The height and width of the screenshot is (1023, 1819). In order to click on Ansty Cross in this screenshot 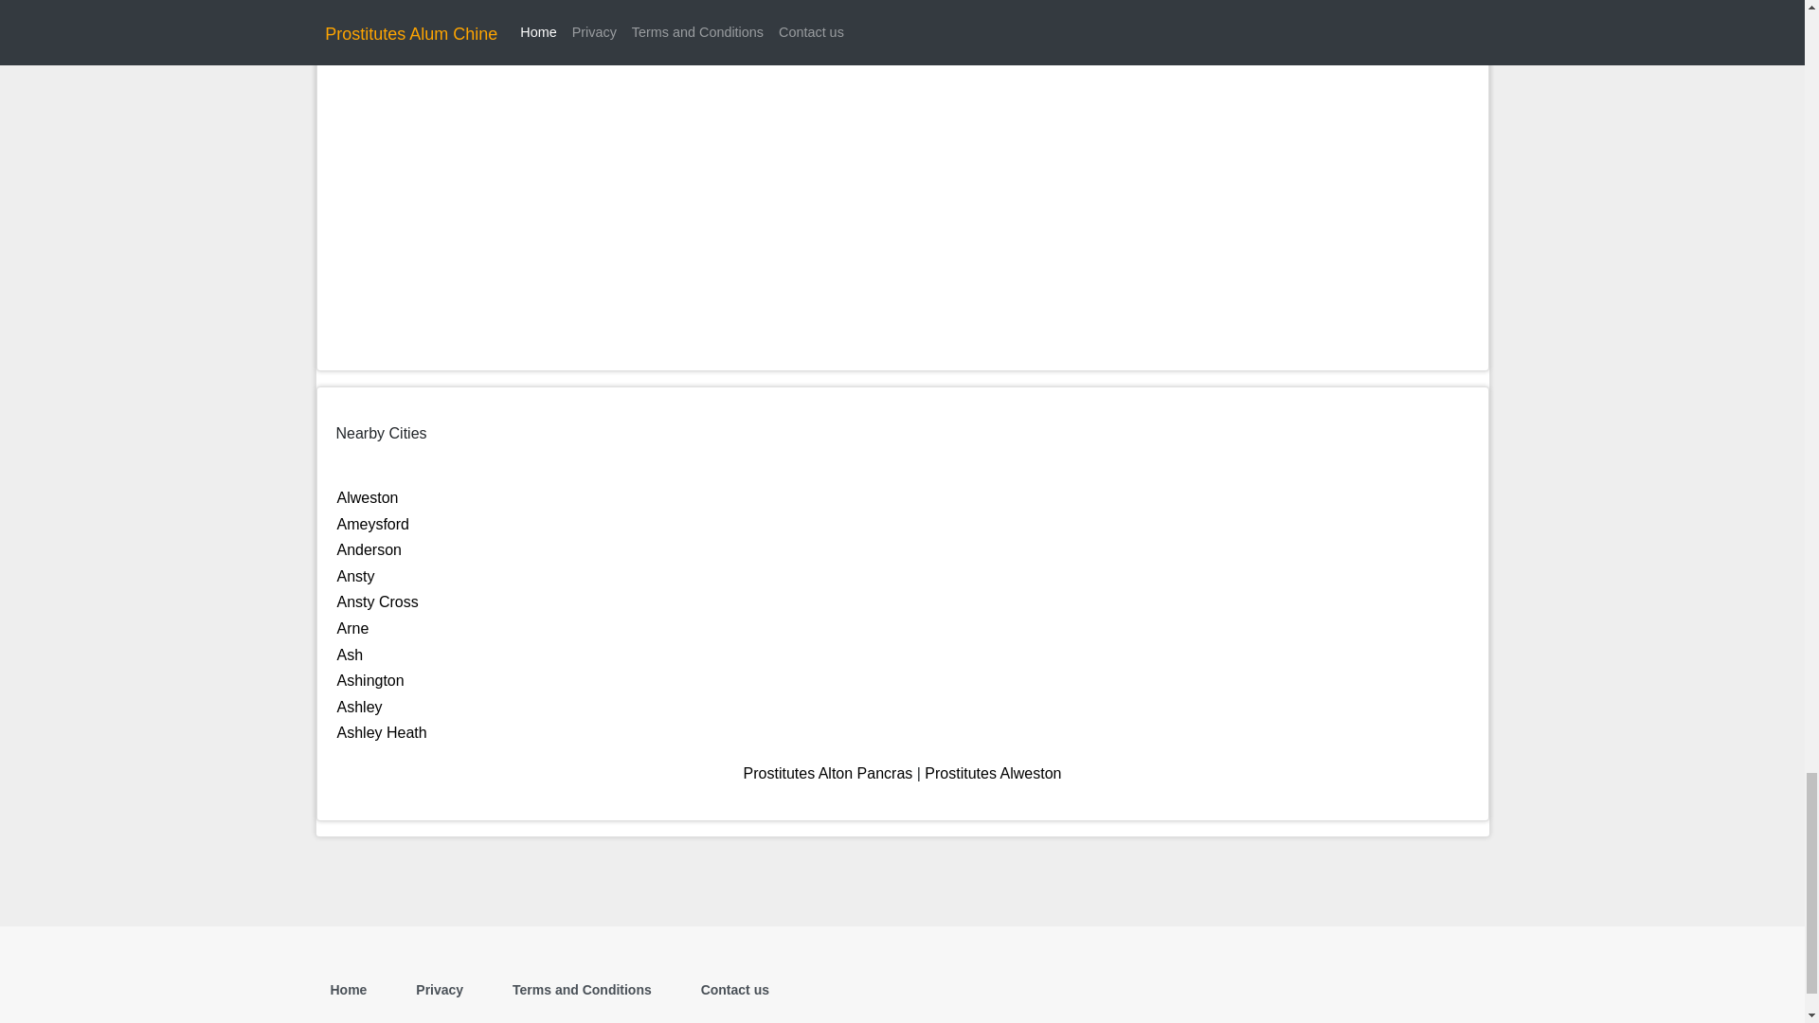, I will do `click(377, 601)`.